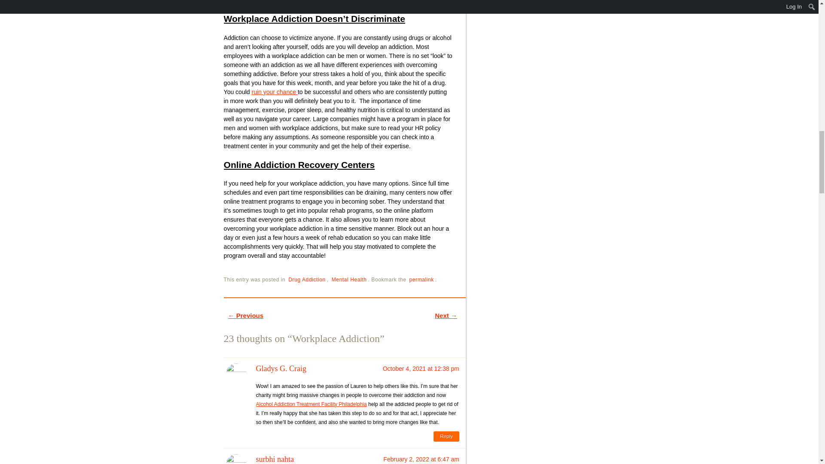 The width and height of the screenshot is (825, 464). I want to click on addiction treatment professionals , so click(282, 2).